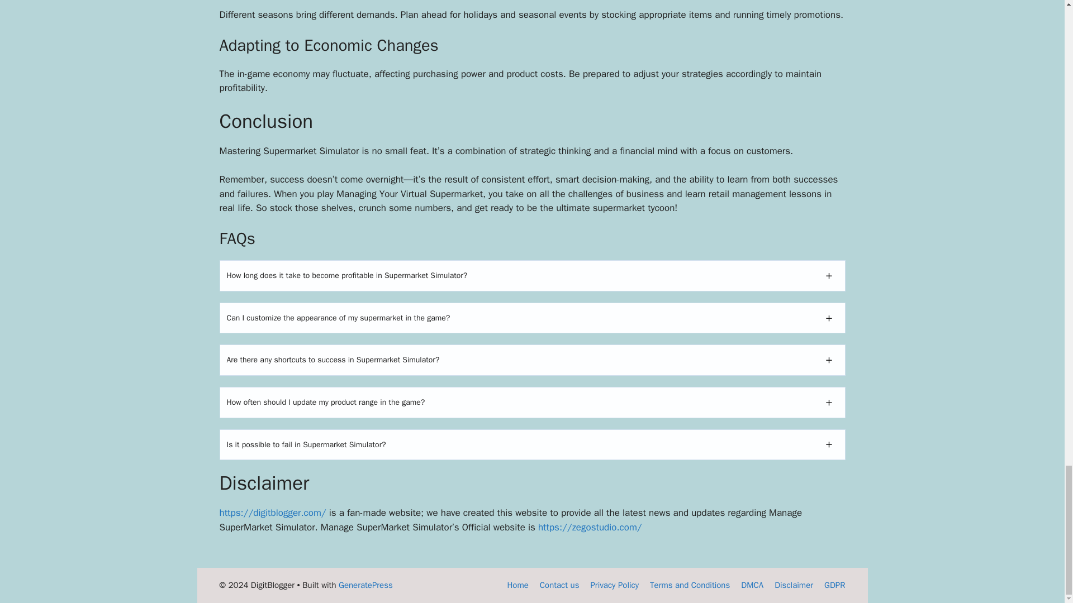 This screenshot has width=1073, height=603. I want to click on Disclaimer, so click(794, 585).